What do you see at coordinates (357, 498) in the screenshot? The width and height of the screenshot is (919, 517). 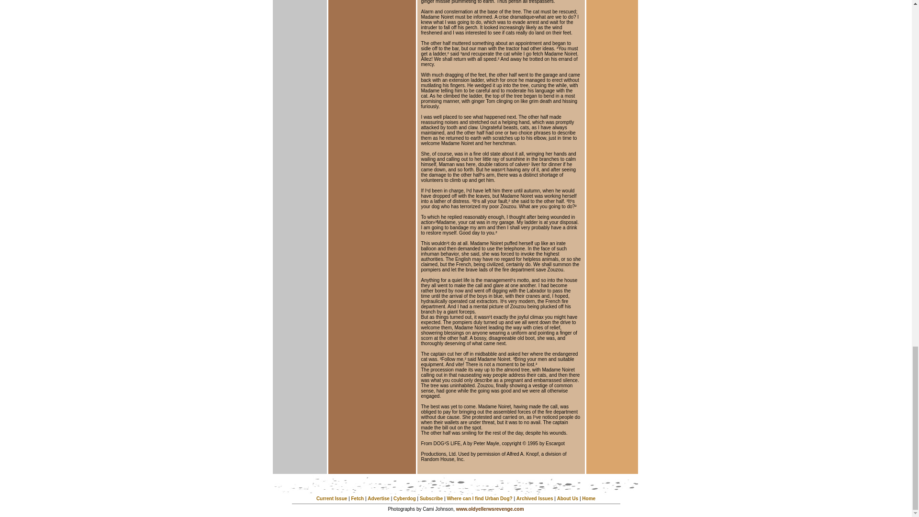 I see `Fetch` at bounding box center [357, 498].